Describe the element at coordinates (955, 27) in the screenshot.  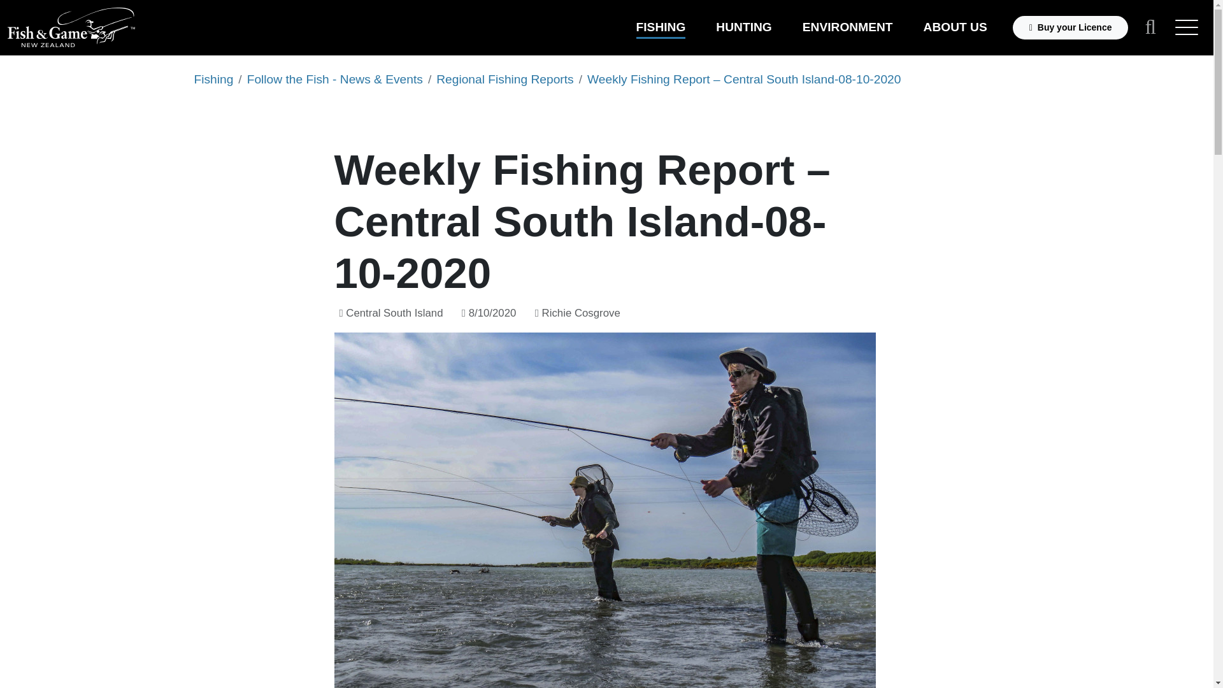
I see `ABOUT US` at that location.